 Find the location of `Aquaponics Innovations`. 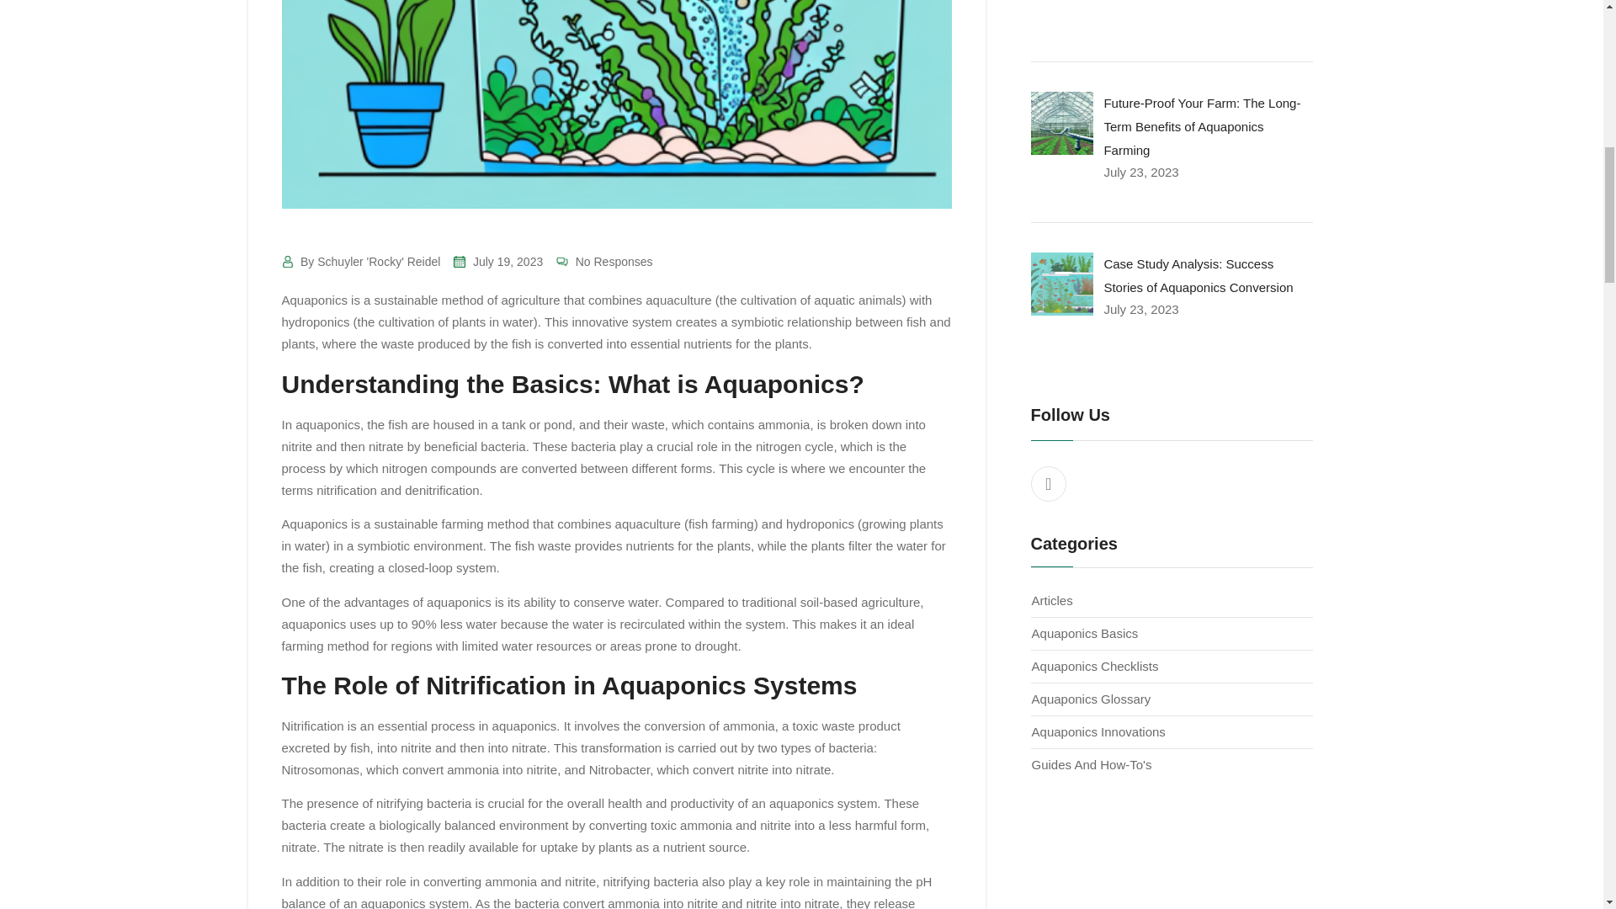

Aquaponics Innovations is located at coordinates (1098, 731).